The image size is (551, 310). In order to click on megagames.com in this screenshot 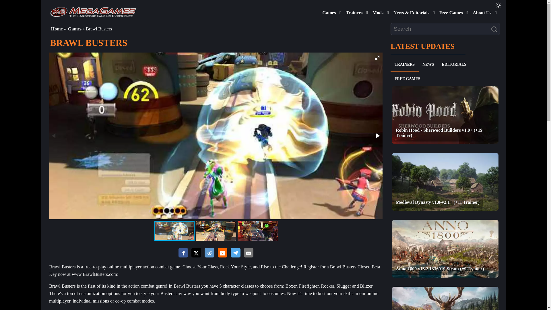, I will do `click(93, 11)`.